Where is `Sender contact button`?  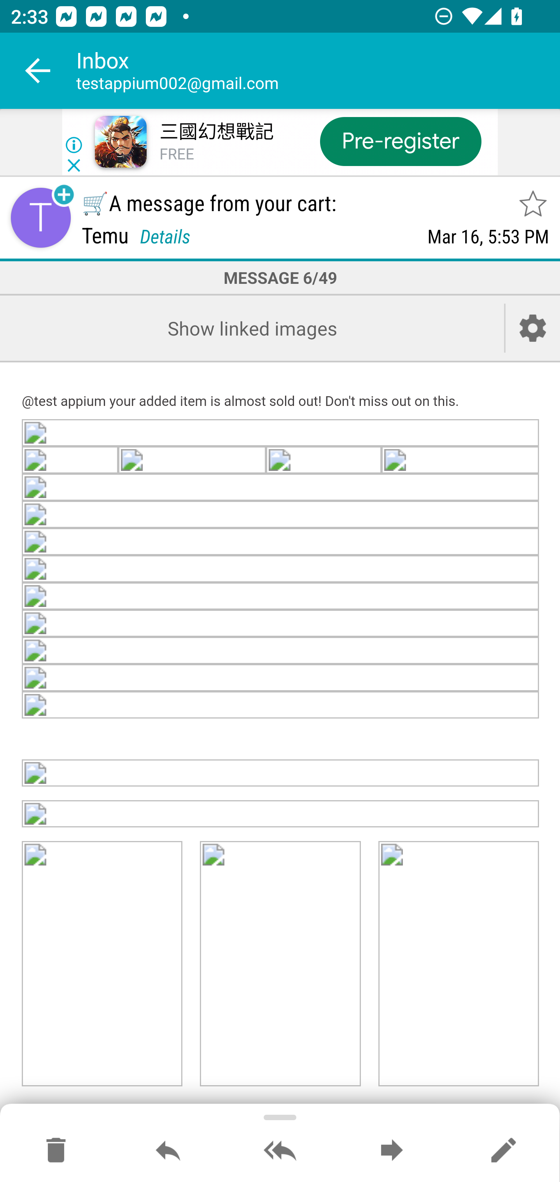
Sender contact button is located at coordinates (40, 218).